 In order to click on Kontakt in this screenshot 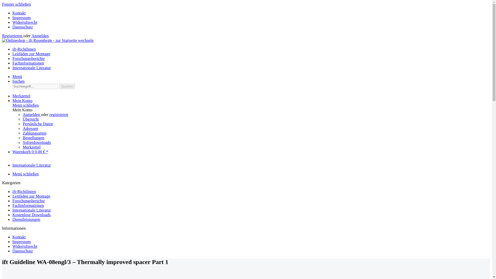, I will do `click(19, 13)`.